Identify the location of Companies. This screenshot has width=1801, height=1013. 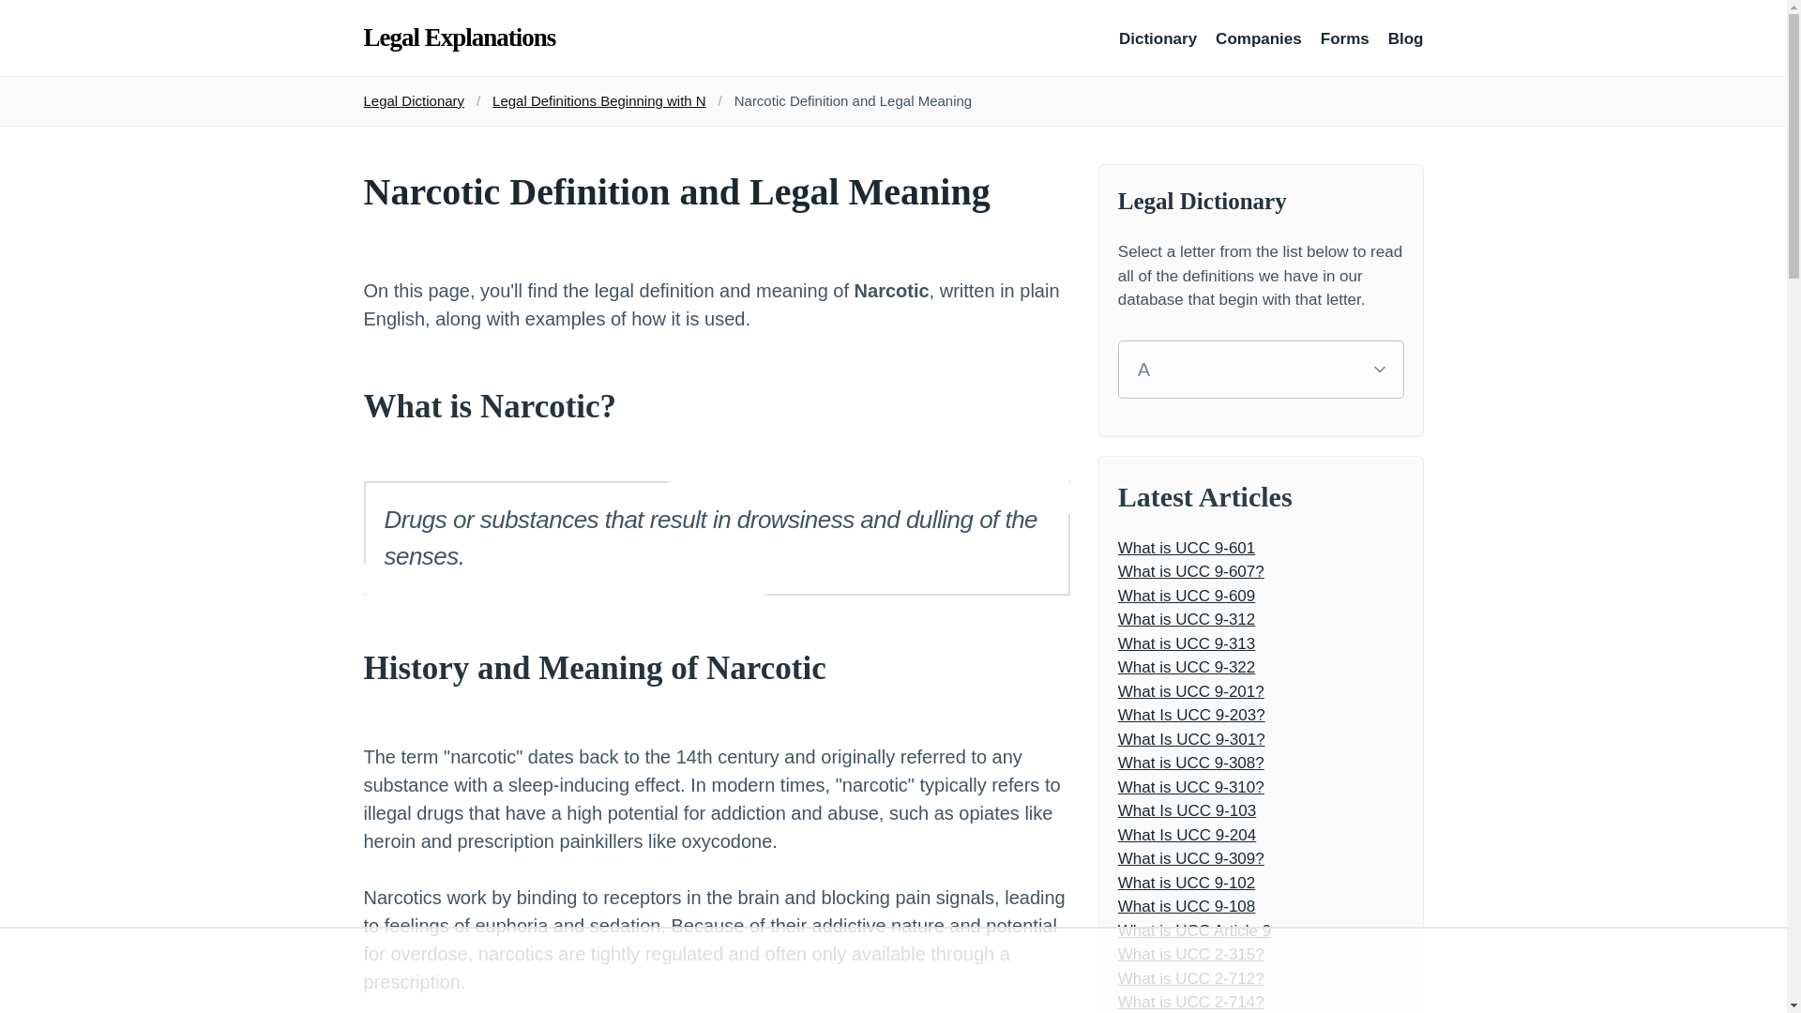
(1259, 38).